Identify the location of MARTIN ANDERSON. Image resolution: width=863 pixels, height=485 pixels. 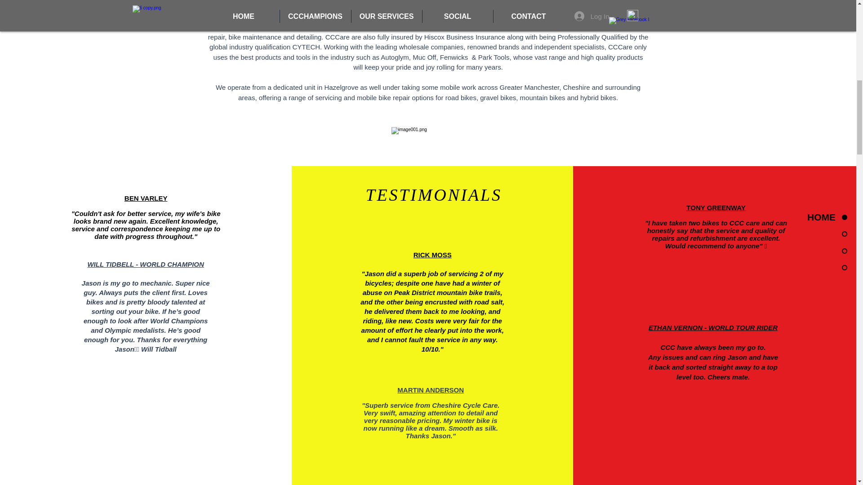
(431, 390).